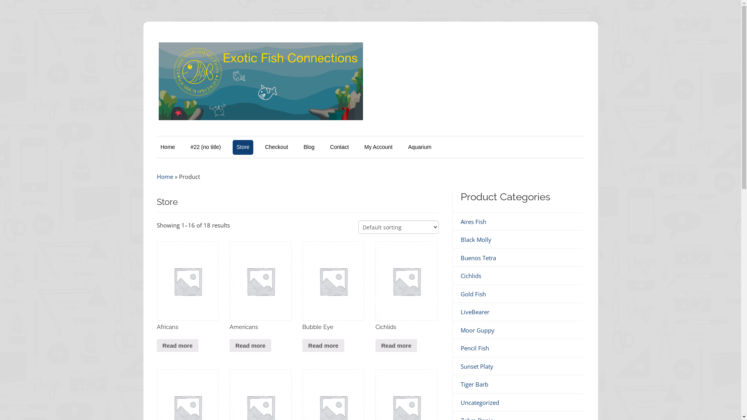 The height and width of the screenshot is (420, 747). I want to click on Store, so click(243, 147).